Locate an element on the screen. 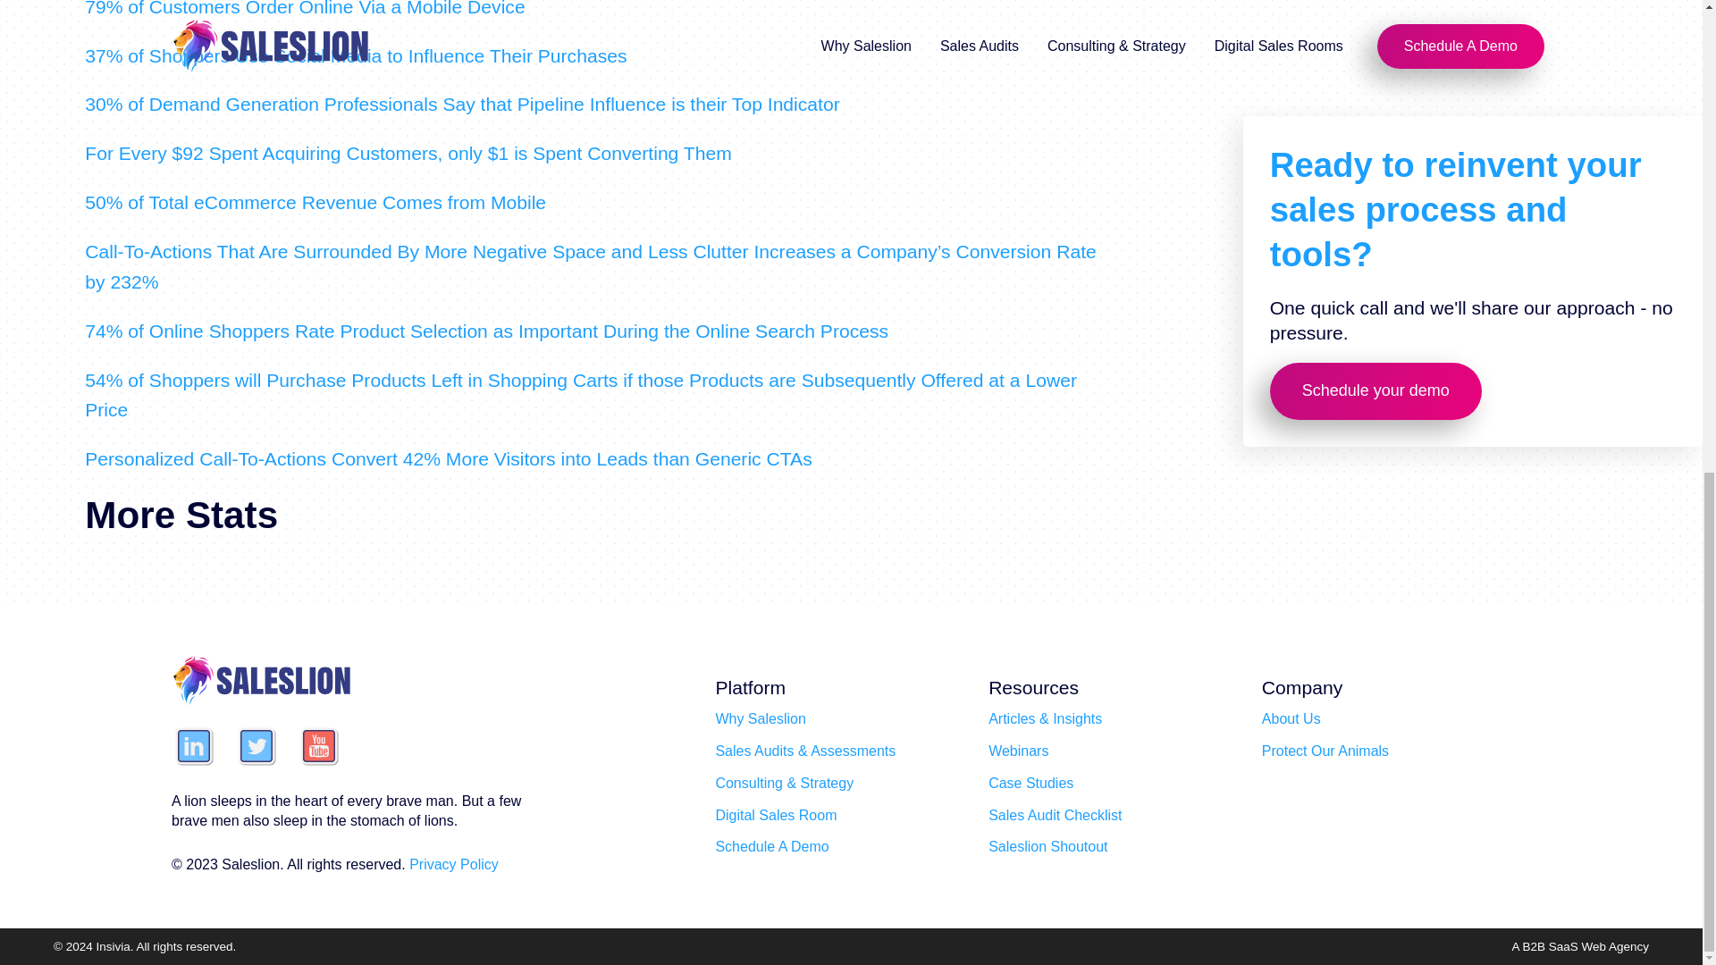 This screenshot has height=965, width=1716. Why Saleslion is located at coordinates (760, 718).